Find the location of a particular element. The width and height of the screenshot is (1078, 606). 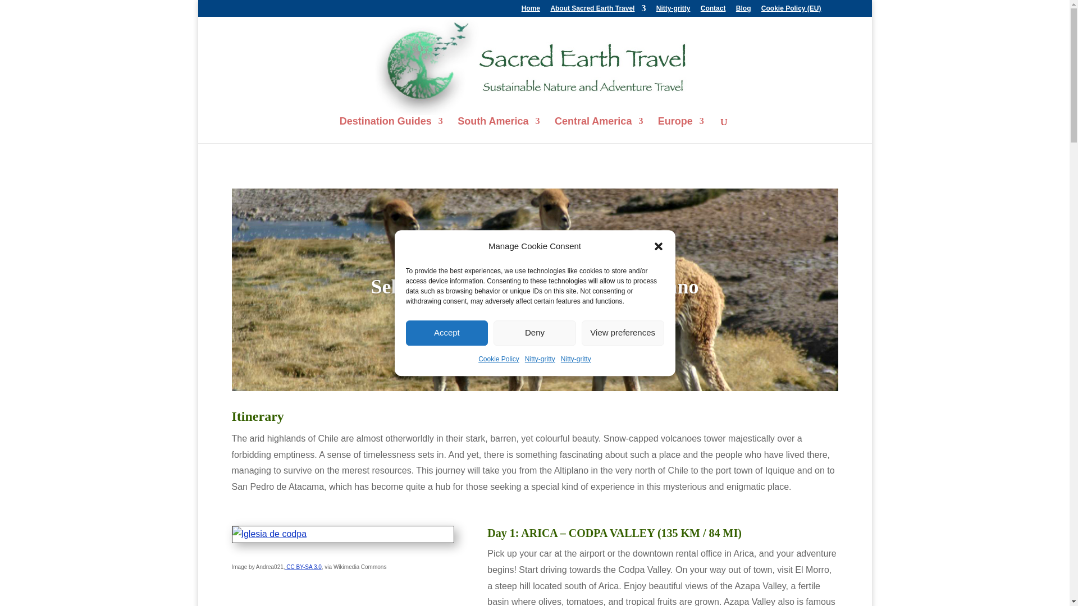

Blog is located at coordinates (743, 11).